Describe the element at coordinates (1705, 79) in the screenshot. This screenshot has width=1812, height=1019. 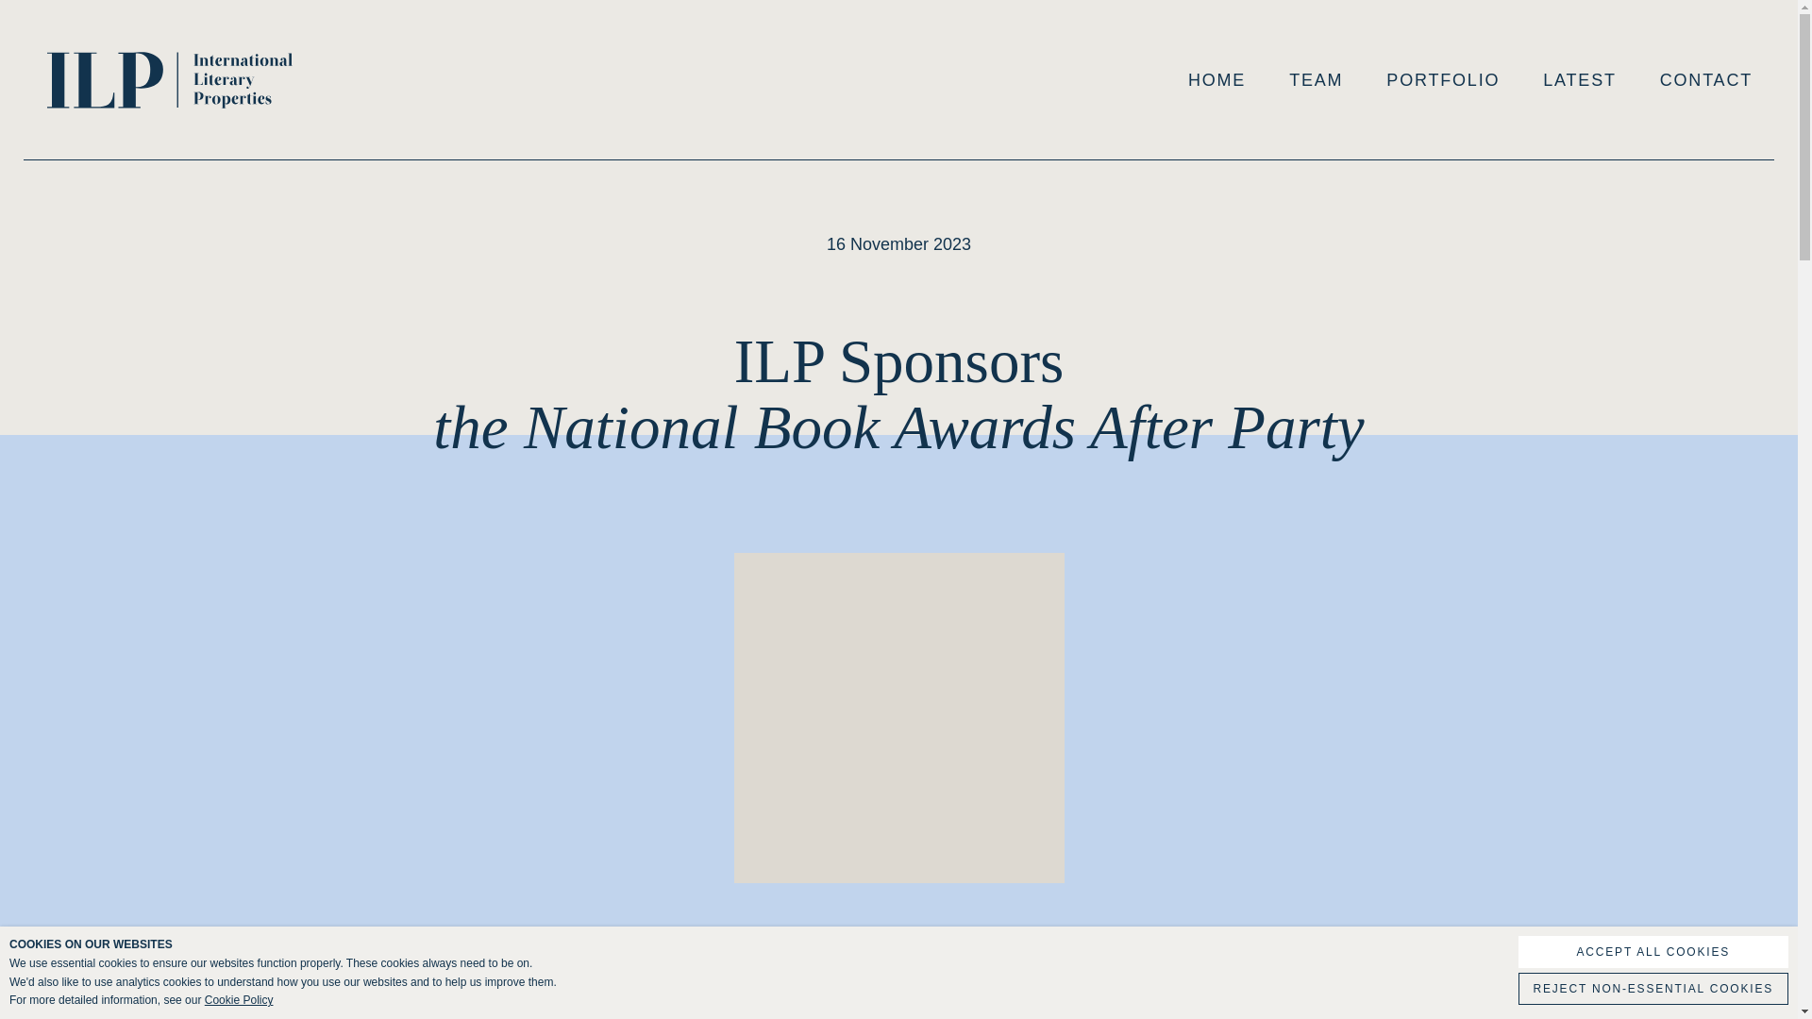
I see `CONTACT` at that location.